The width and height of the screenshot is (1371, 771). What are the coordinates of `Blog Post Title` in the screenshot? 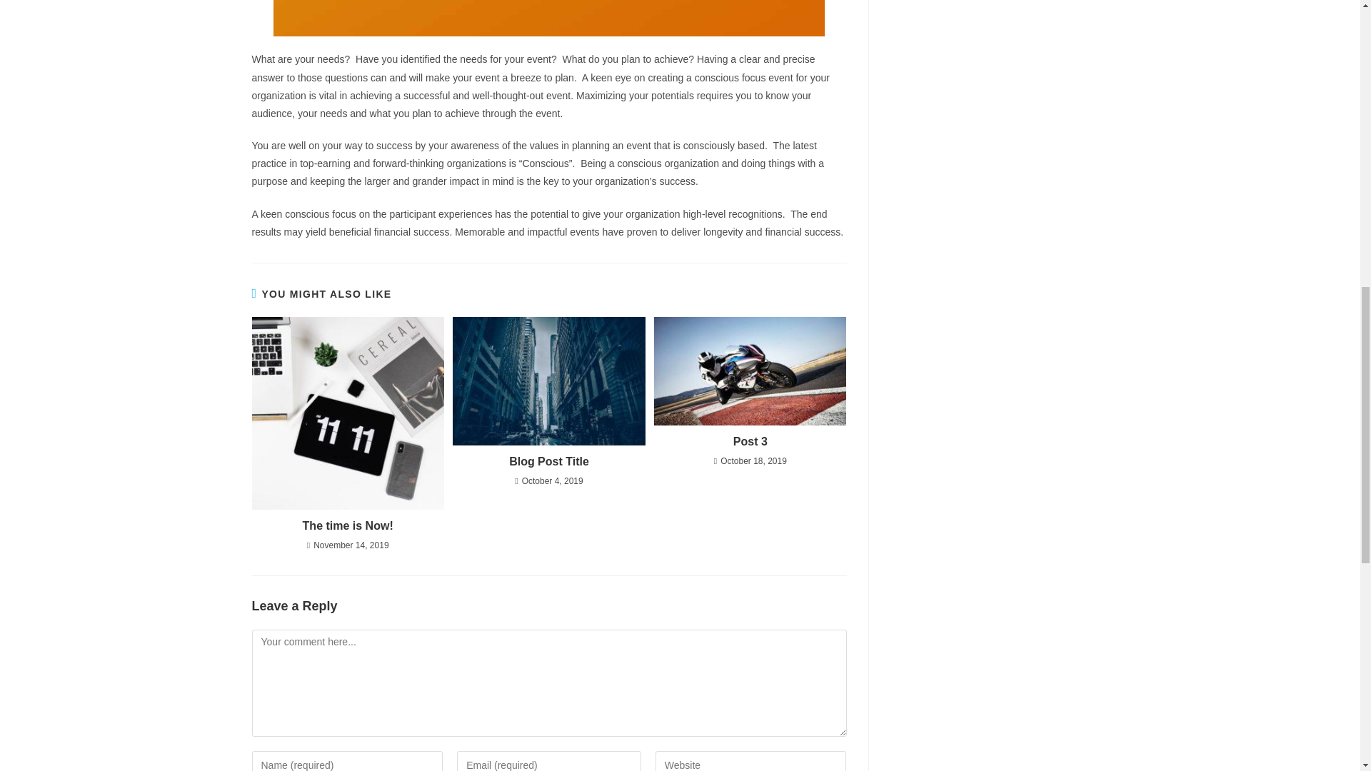 It's located at (548, 461).